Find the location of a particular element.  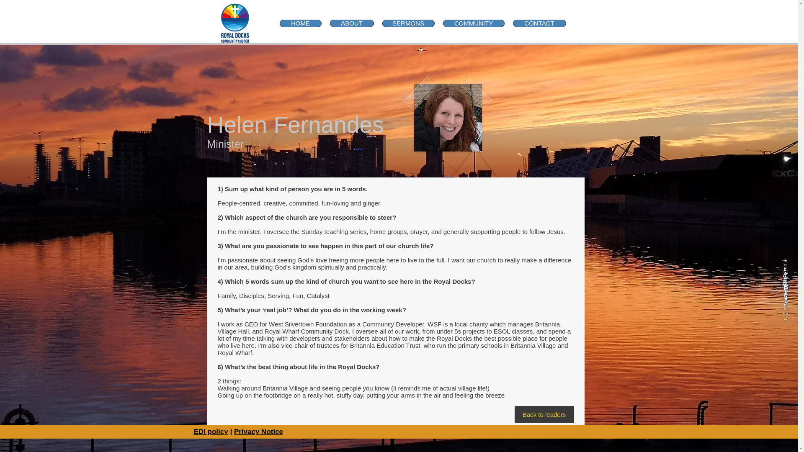

ABOUT is located at coordinates (352, 23).